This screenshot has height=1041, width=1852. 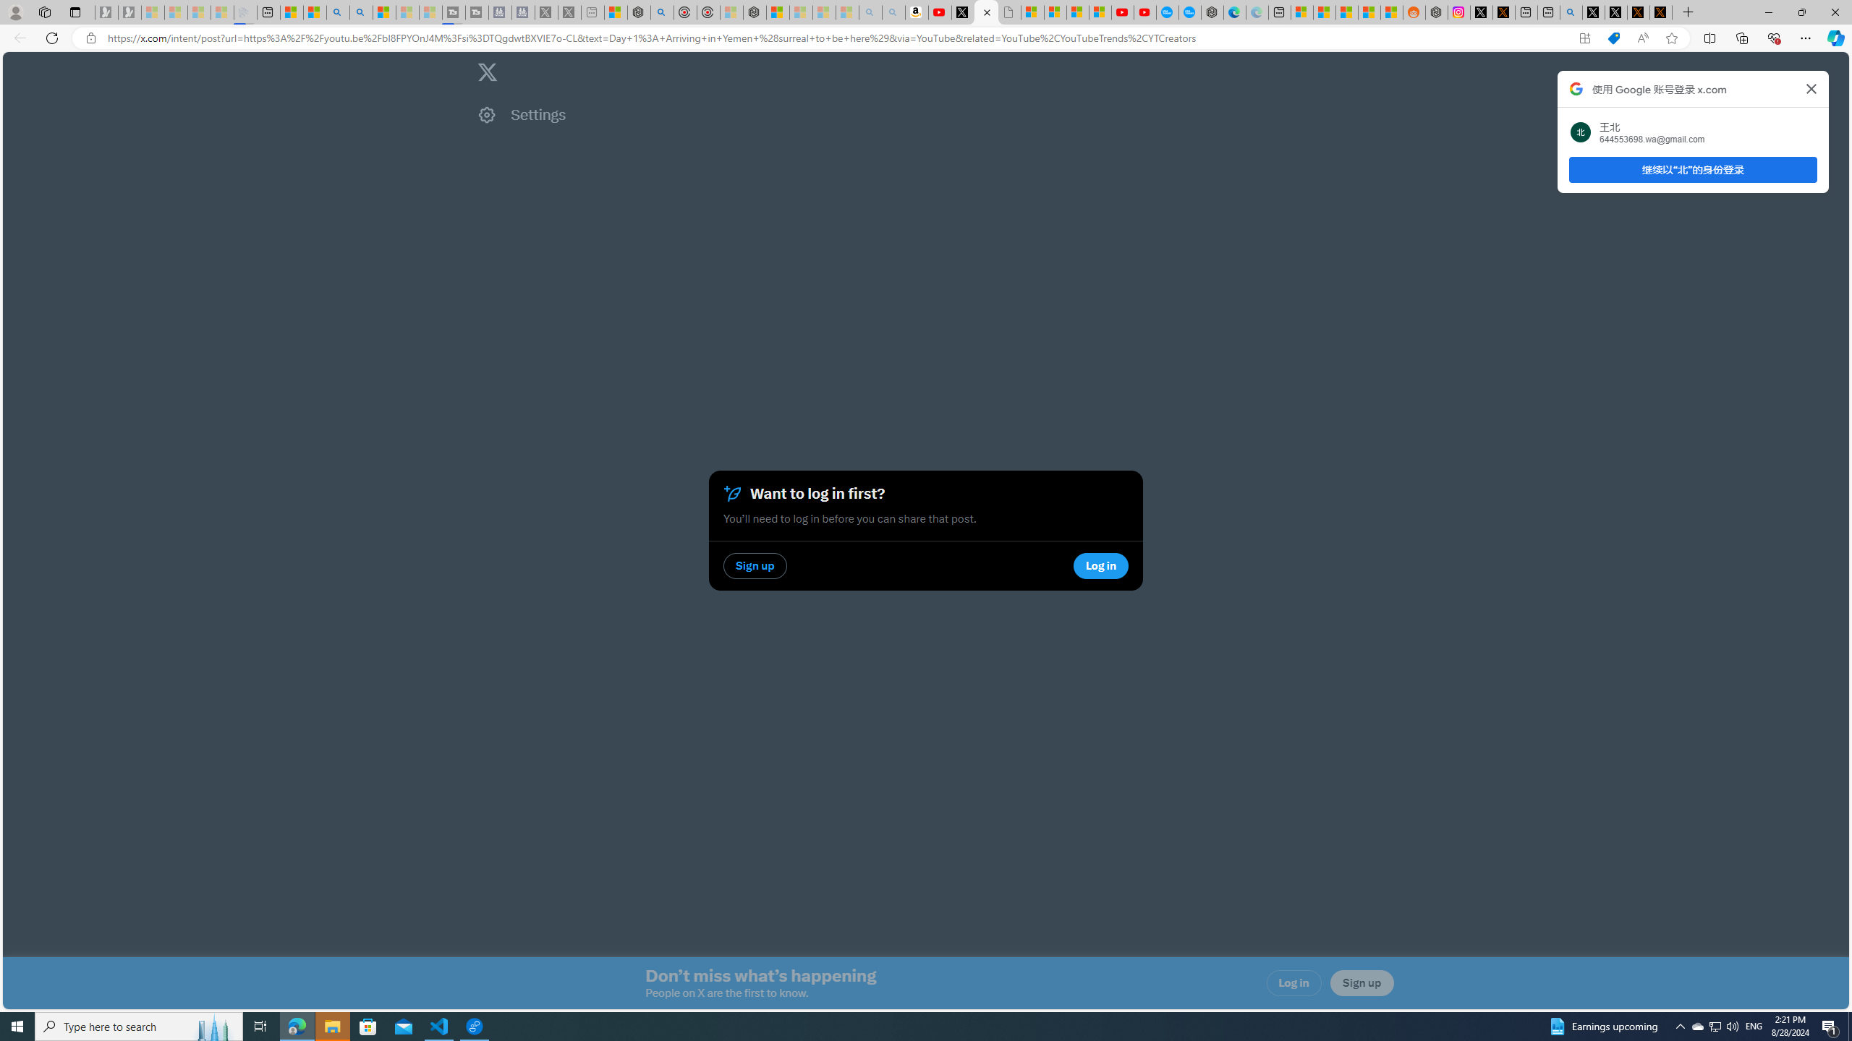 I want to click on Minimize, so click(x=1768, y=12).